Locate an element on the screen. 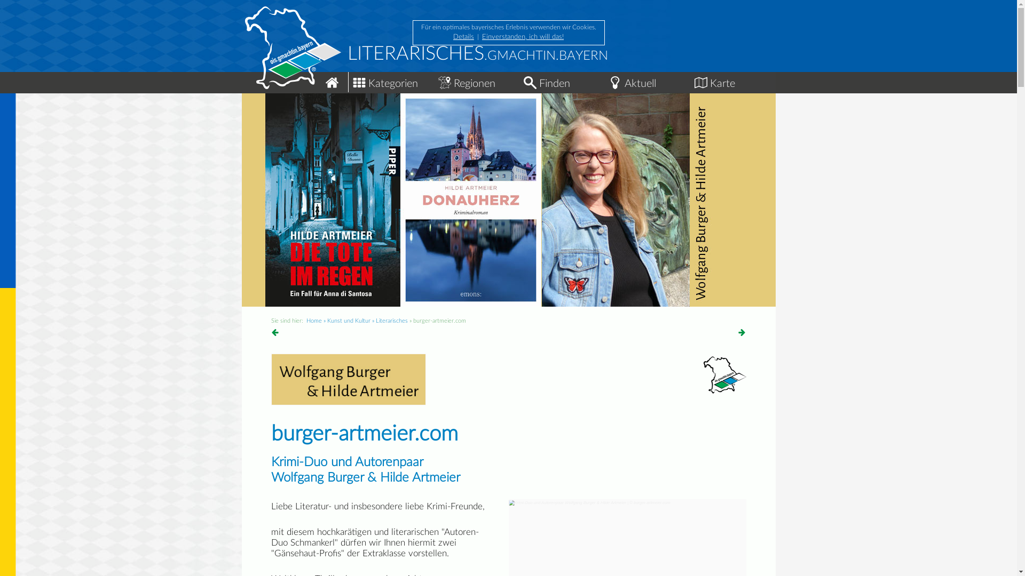  Regionen is located at coordinates (476, 81).